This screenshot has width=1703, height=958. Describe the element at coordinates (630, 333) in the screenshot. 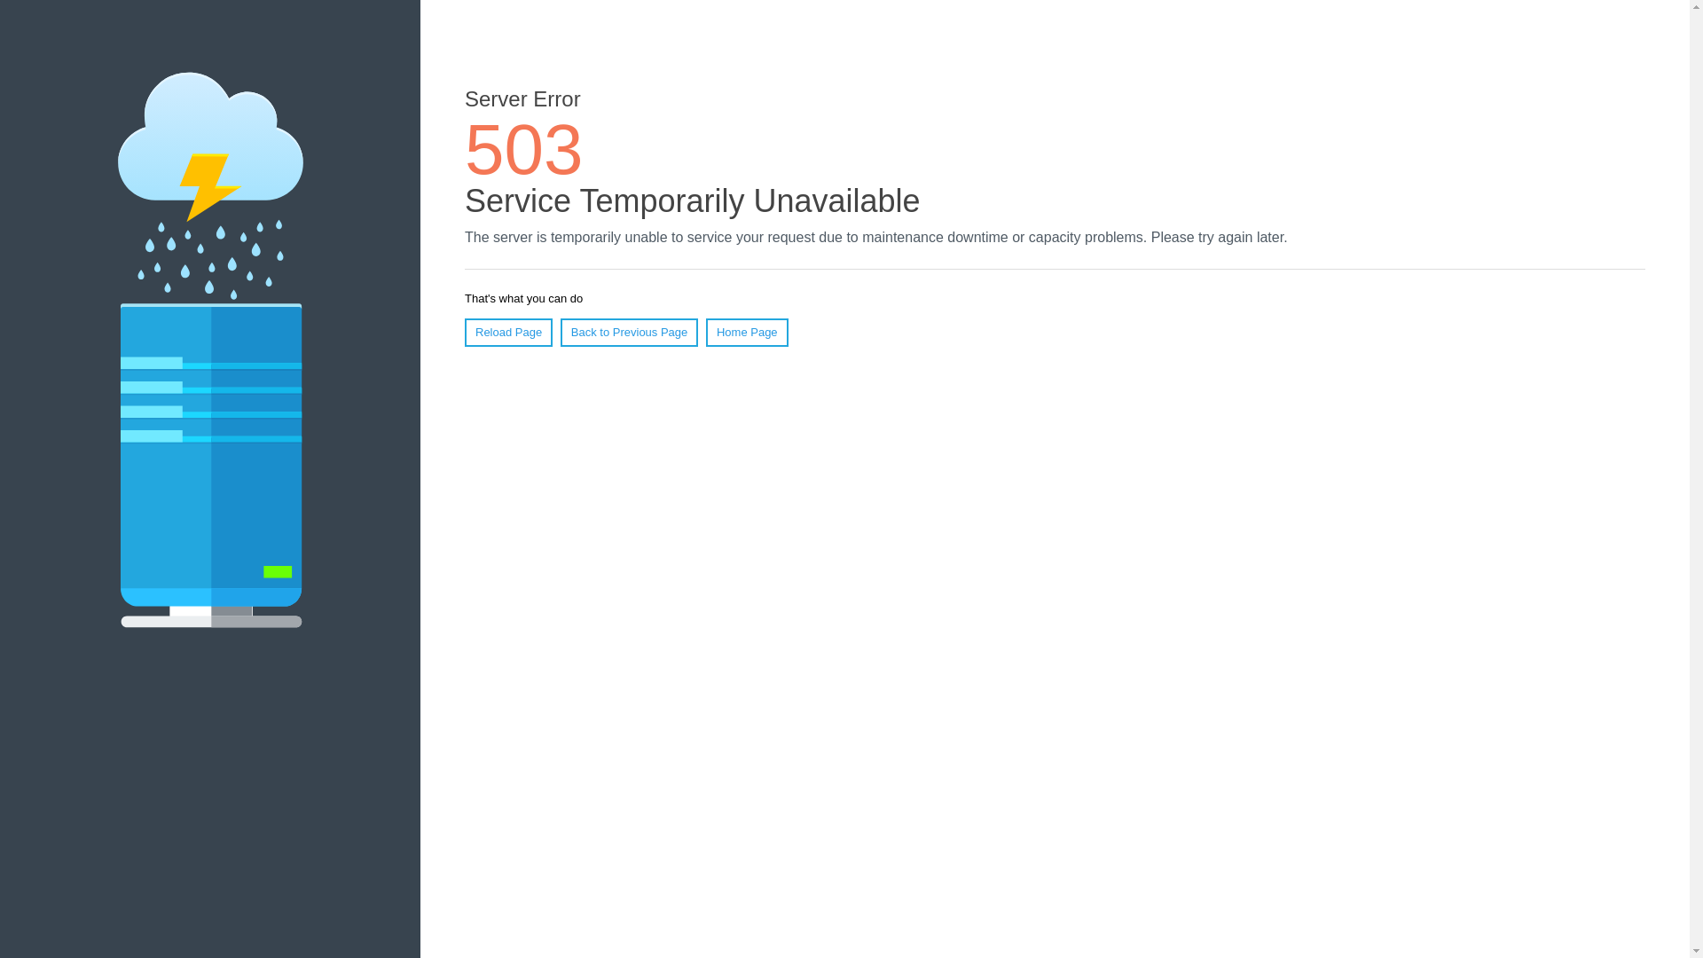

I see `Back to Previous Page` at that location.